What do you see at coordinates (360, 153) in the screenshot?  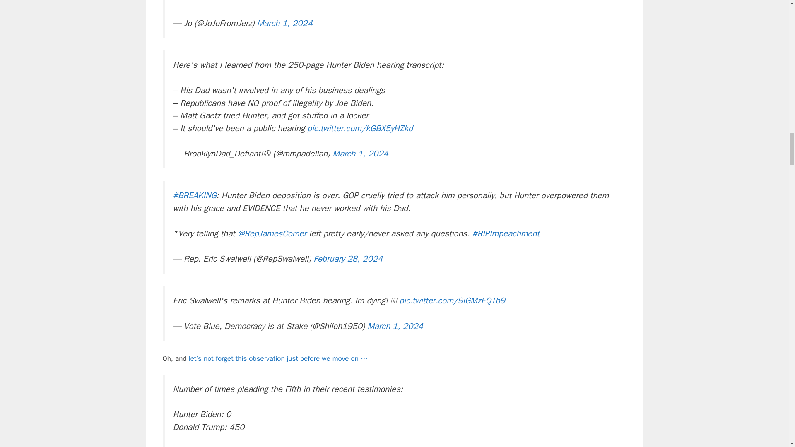 I see `March 1, 2024` at bounding box center [360, 153].